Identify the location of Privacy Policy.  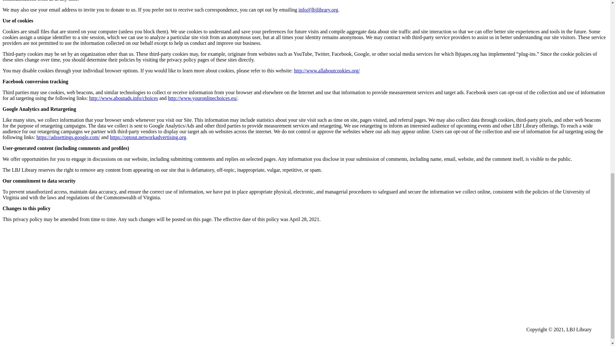
(33, 257).